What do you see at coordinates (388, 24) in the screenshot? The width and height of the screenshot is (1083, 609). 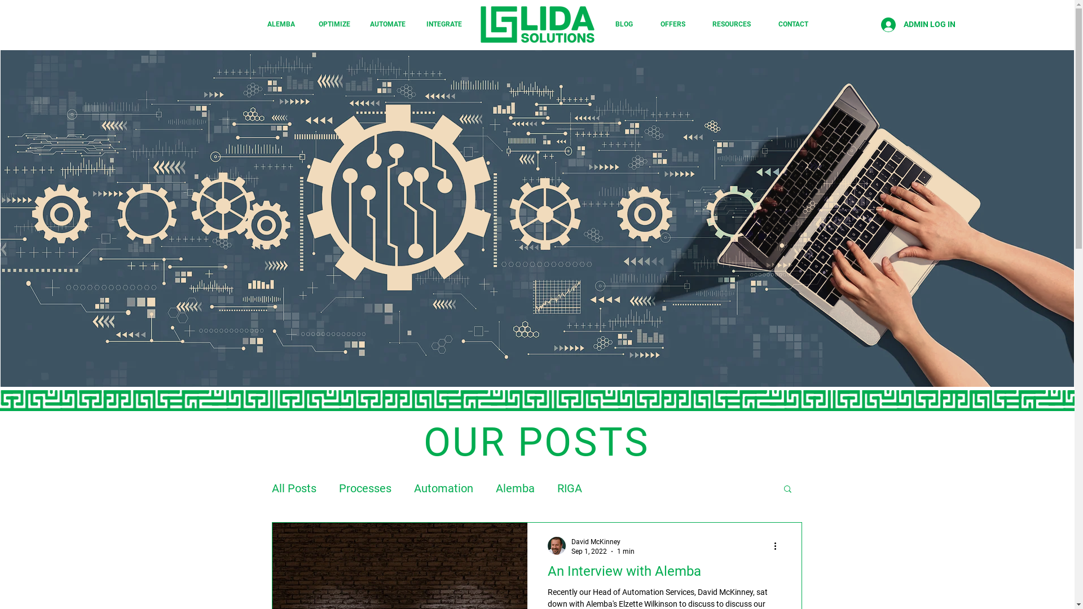 I see `AUTOMATE` at bounding box center [388, 24].